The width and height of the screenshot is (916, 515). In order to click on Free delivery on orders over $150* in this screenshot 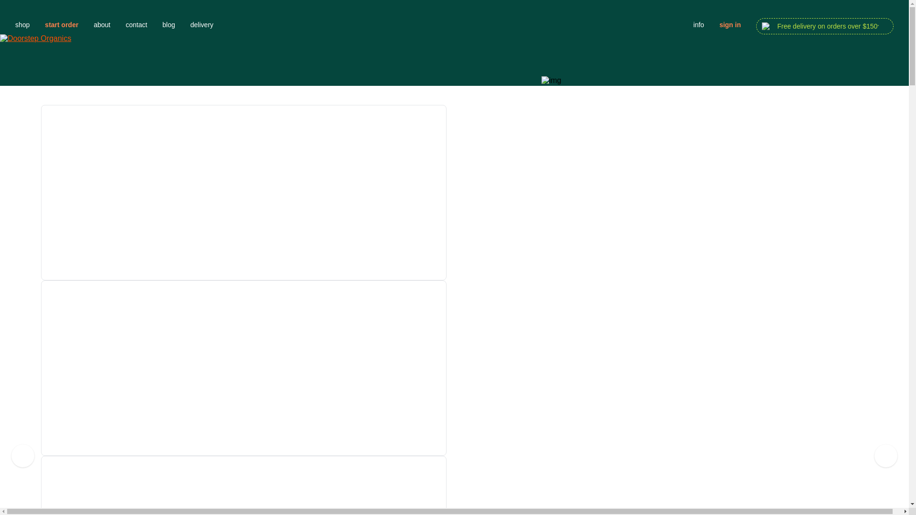, I will do `click(825, 26)`.